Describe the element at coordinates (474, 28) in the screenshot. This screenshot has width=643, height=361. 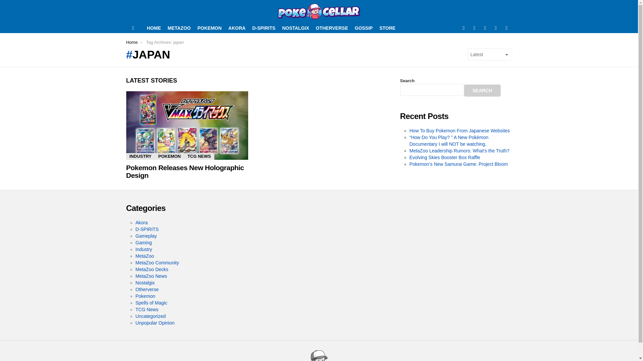
I see `Twitter` at that location.